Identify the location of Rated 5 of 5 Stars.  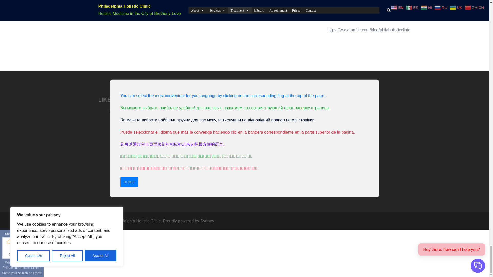
(34, 242).